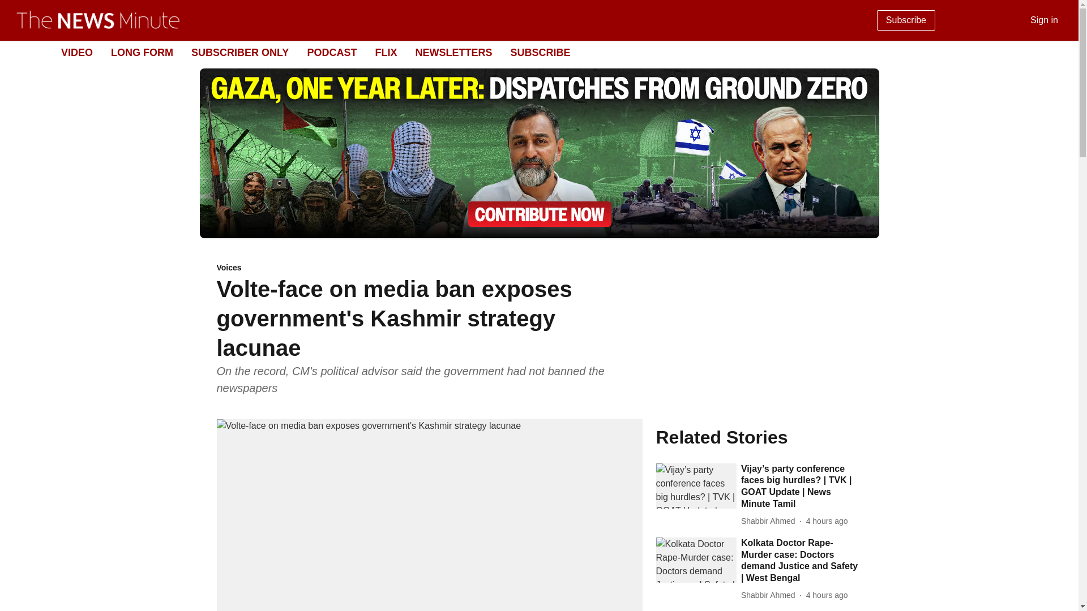 The image size is (1087, 611). What do you see at coordinates (240, 52) in the screenshot?
I see `SUBSCRIBER ONLY` at bounding box center [240, 52].